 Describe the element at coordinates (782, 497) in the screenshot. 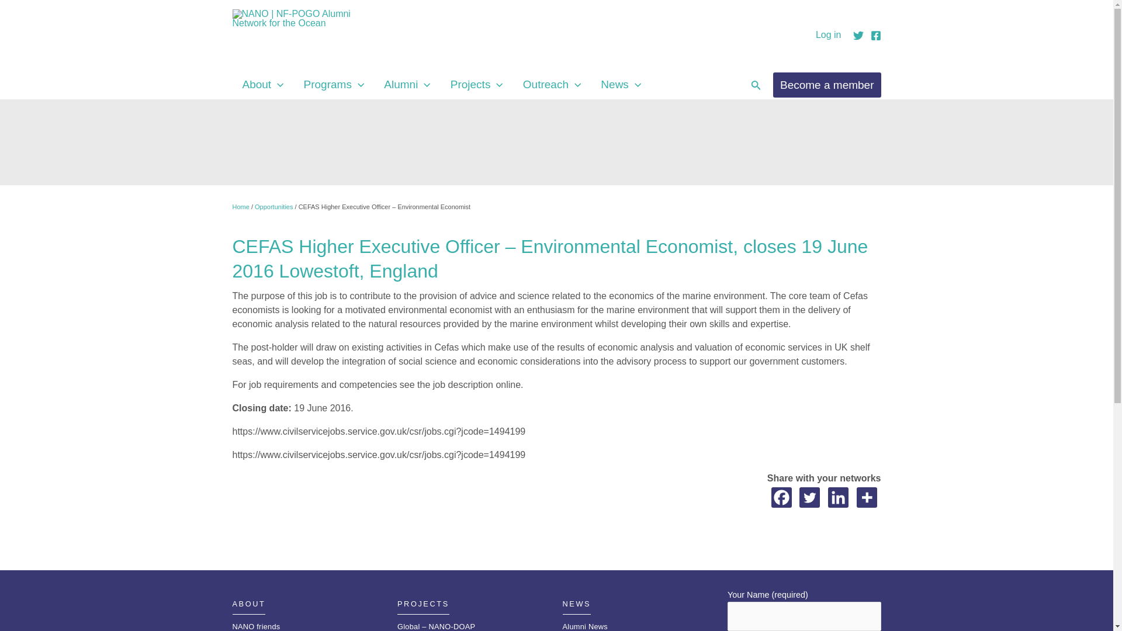

I see `Facebook` at that location.